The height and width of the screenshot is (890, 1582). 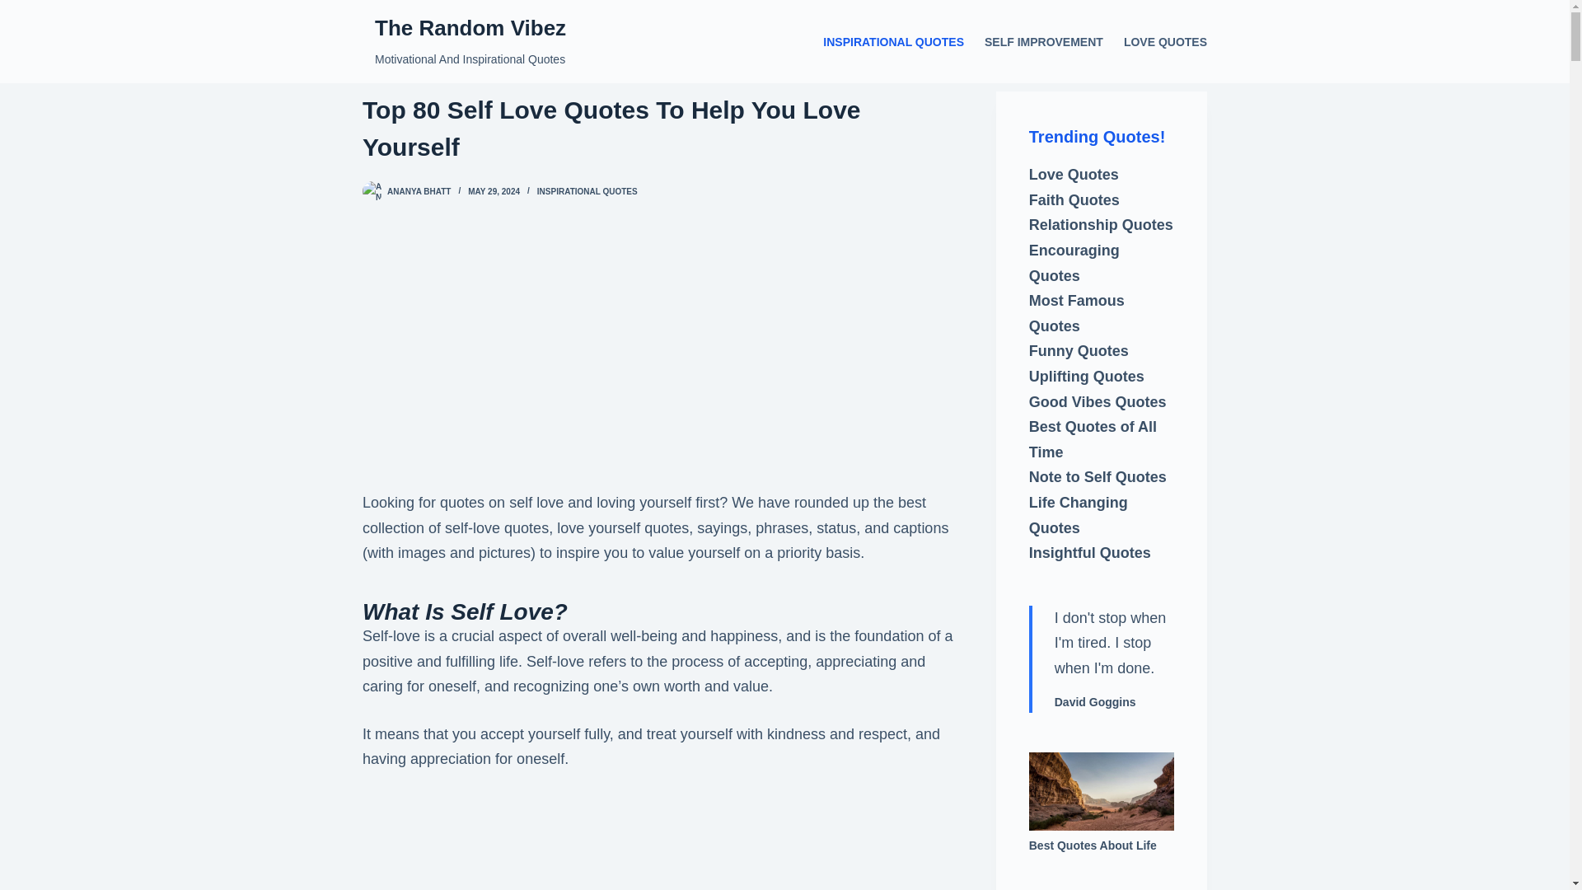 I want to click on Top 80 Self Love Quotes To Help You Love Yourself, so click(x=662, y=129).